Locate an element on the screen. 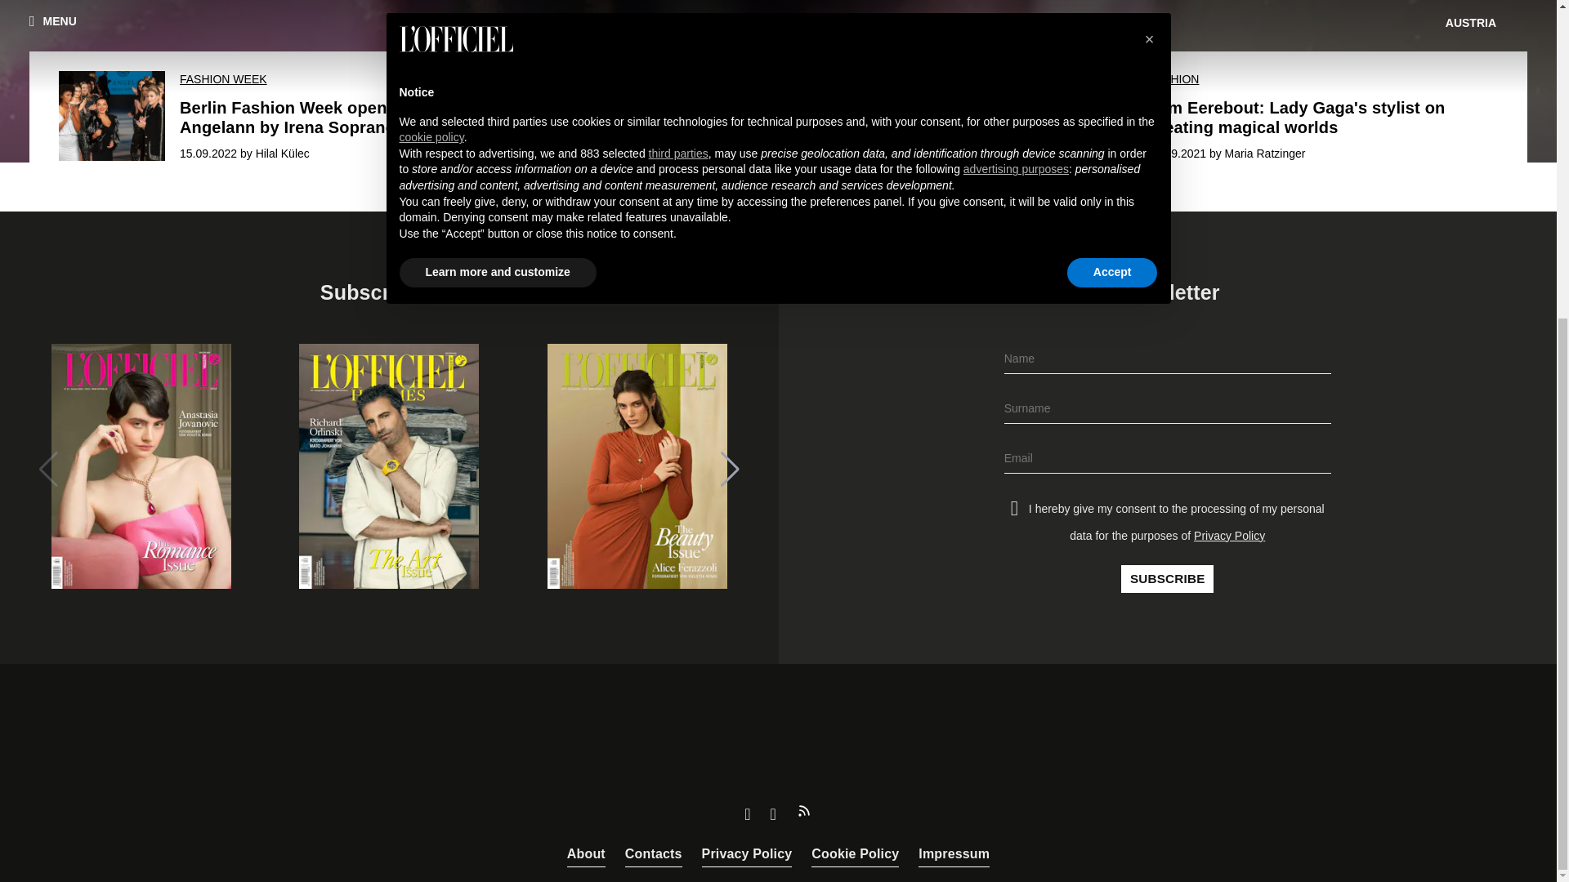  Privacy Policy is located at coordinates (747, 854).